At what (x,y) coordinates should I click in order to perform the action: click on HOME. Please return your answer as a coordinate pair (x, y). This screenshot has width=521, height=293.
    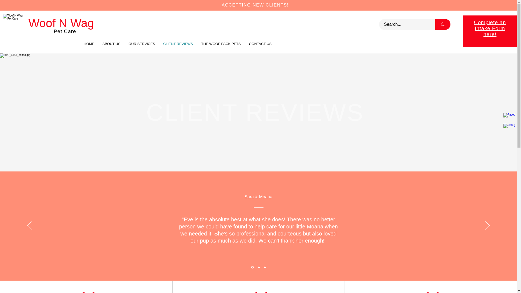
    Looking at the image, I should click on (89, 44).